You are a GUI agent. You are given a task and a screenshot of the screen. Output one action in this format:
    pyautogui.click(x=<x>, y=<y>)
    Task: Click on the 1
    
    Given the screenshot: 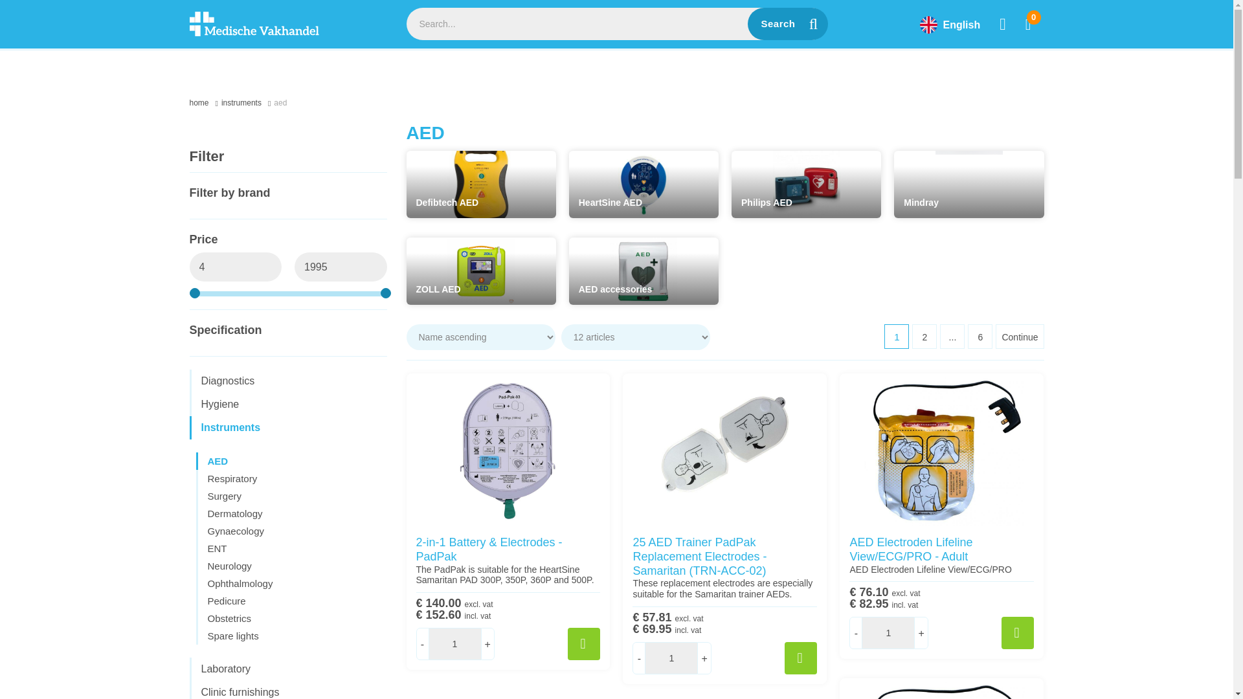 What is the action you would take?
    pyautogui.click(x=454, y=643)
    